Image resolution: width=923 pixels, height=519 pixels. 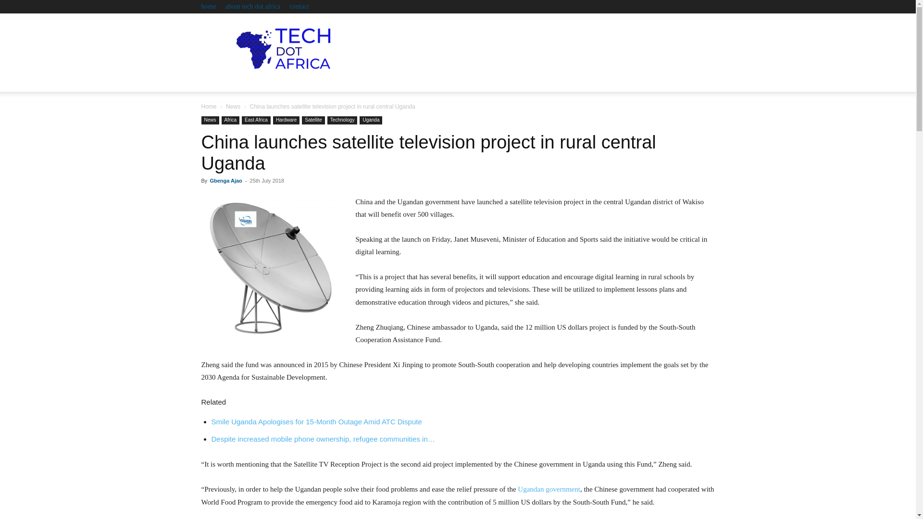 I want to click on contact, so click(x=299, y=6).